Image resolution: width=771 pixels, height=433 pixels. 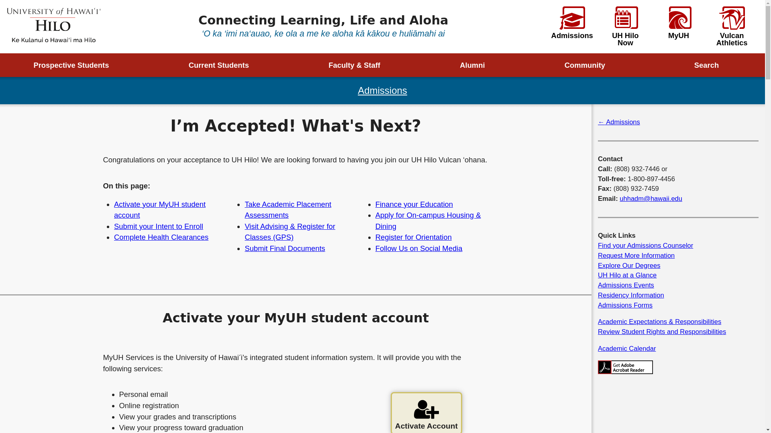 What do you see at coordinates (679, 23) in the screenshot?
I see `MyUH` at bounding box center [679, 23].